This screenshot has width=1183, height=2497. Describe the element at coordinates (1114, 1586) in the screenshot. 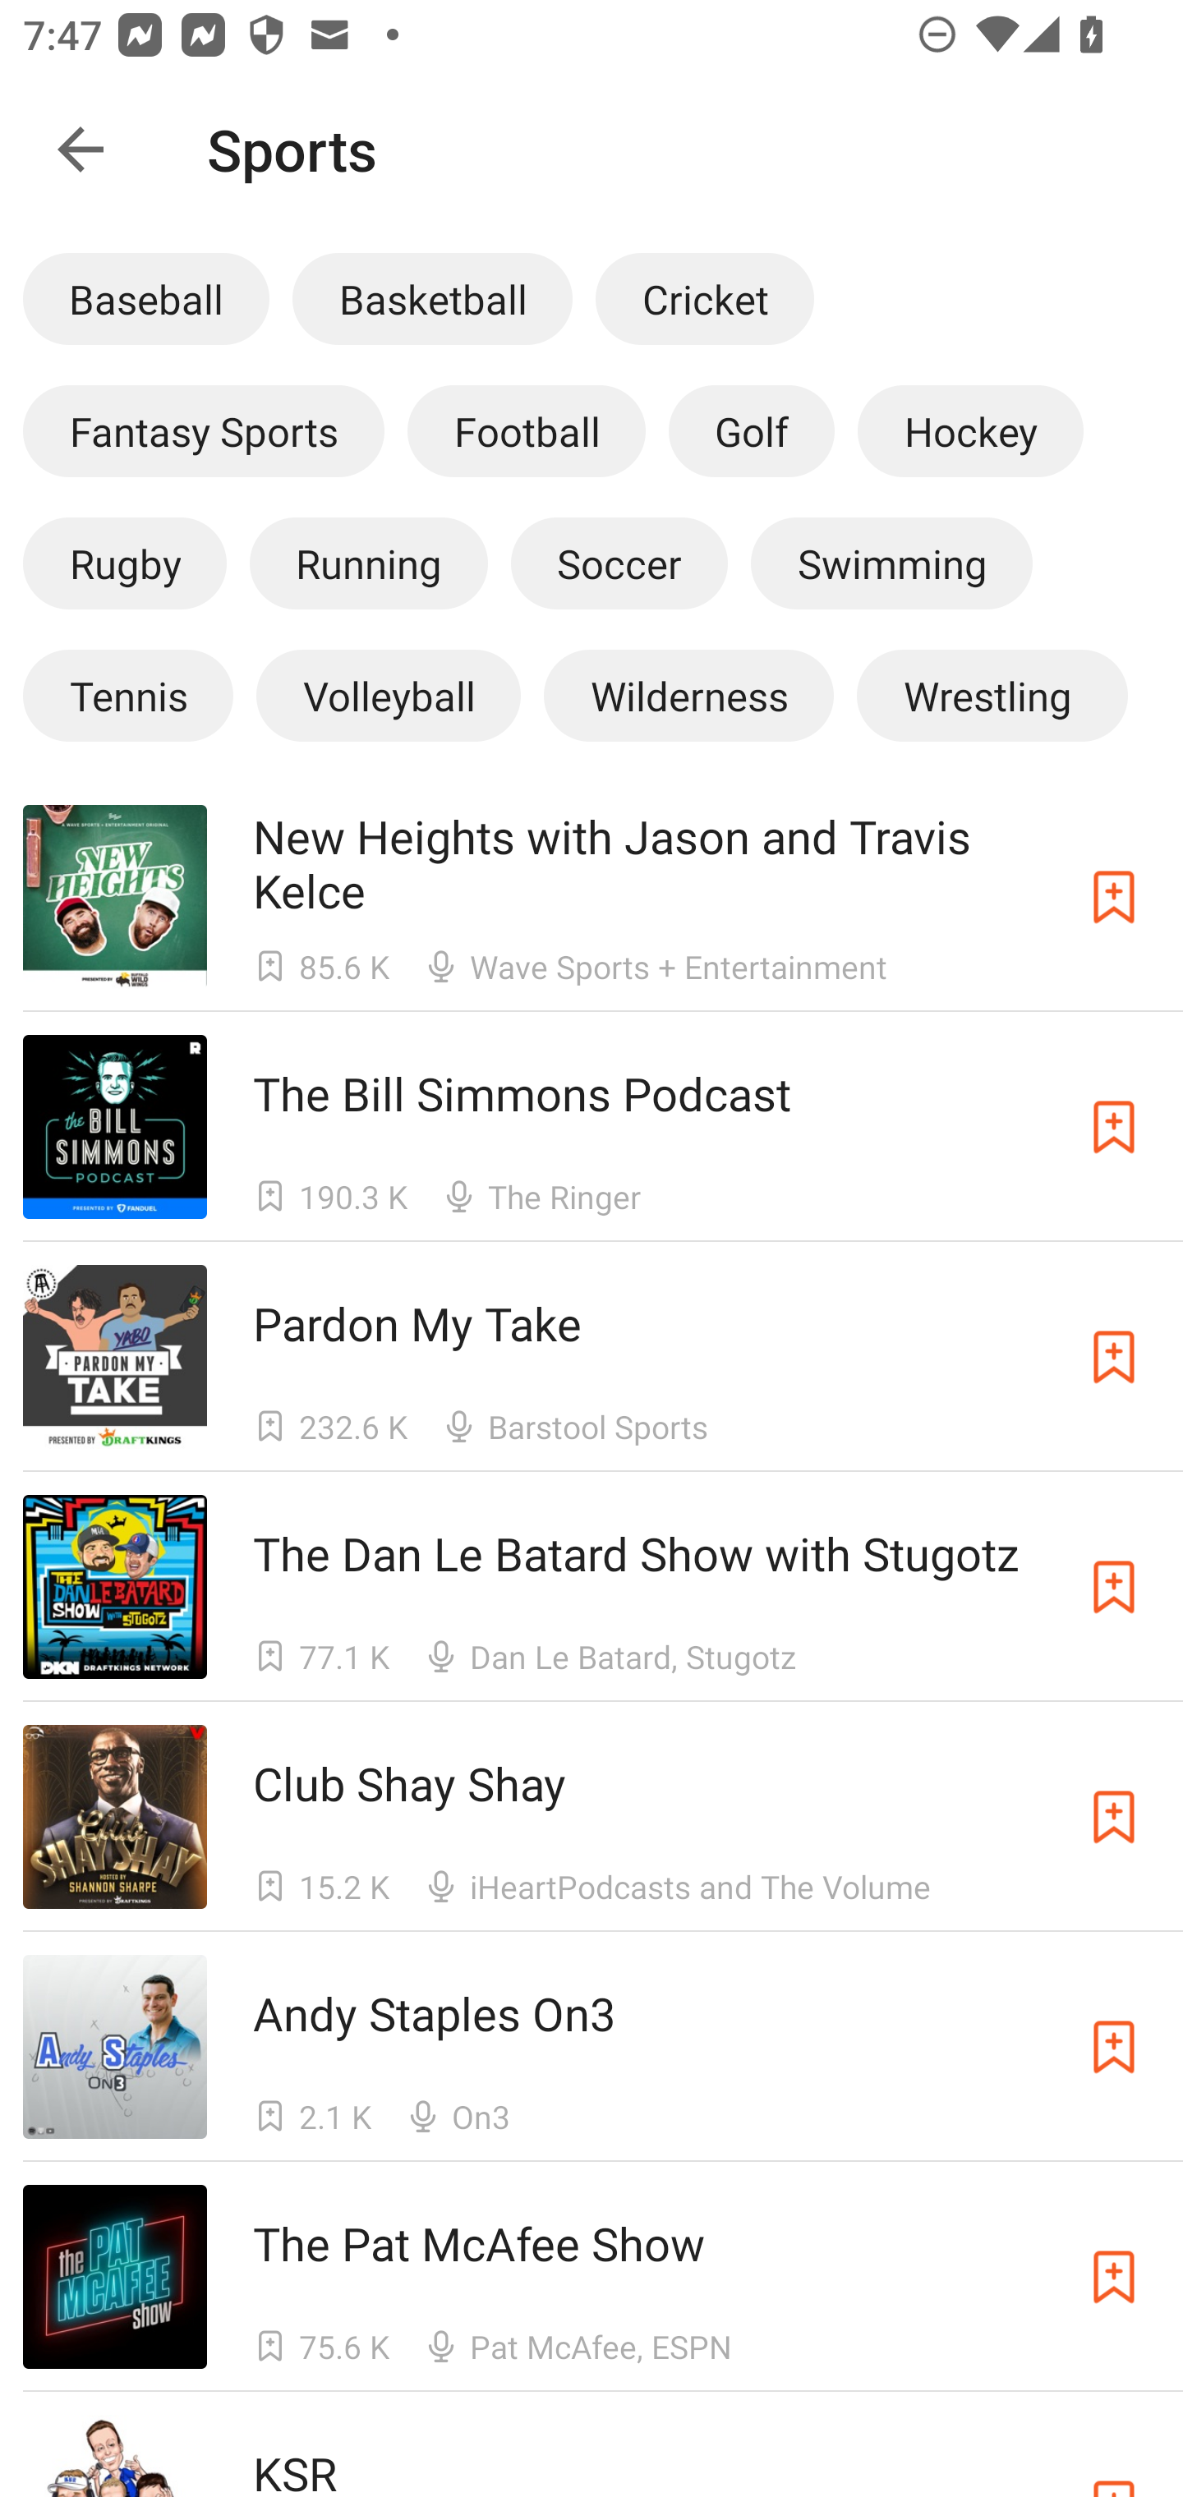

I see `Subscribe` at that location.